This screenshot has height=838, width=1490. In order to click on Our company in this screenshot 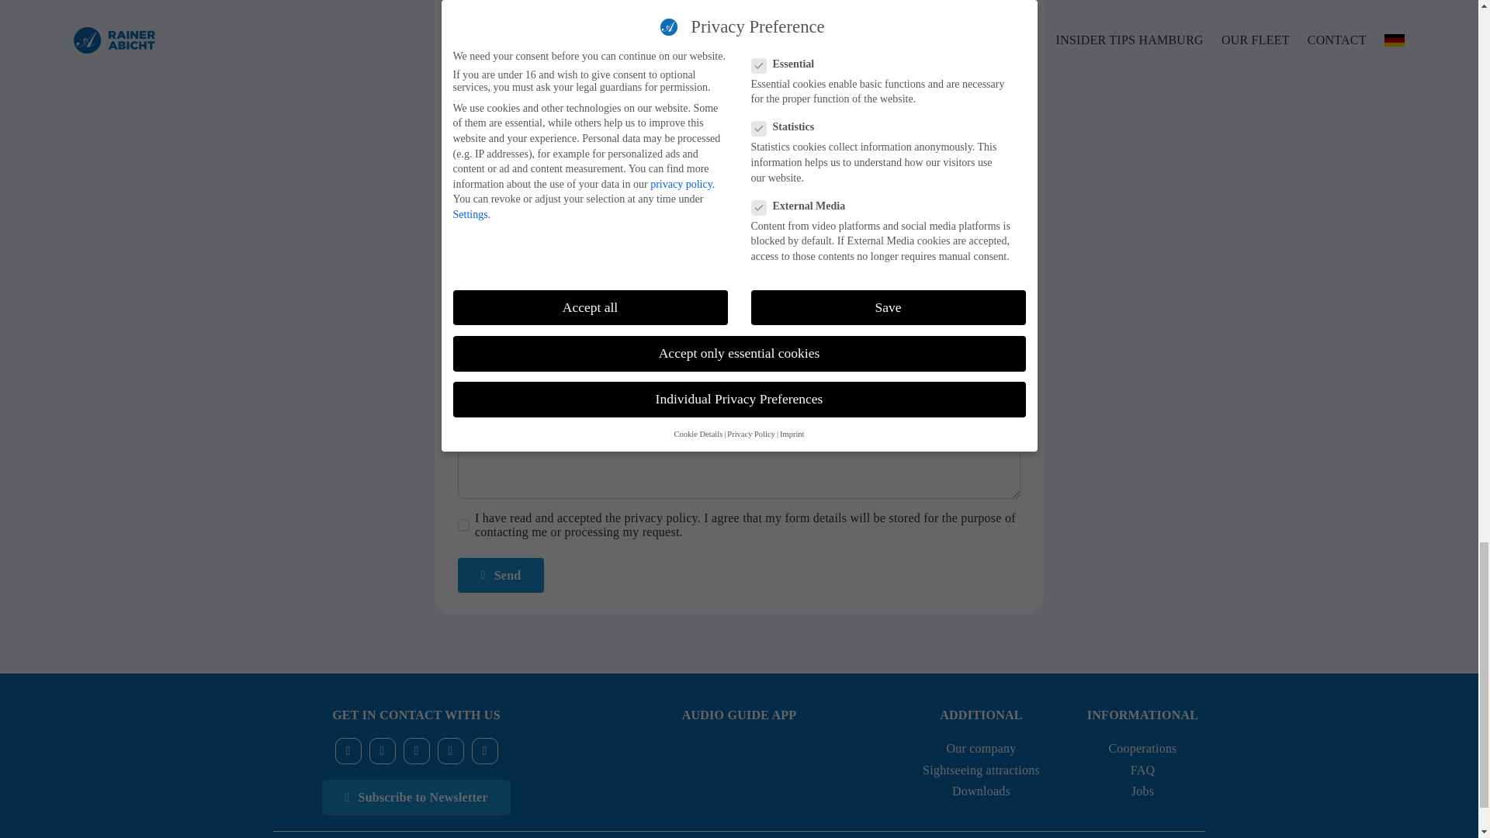, I will do `click(981, 748)`.